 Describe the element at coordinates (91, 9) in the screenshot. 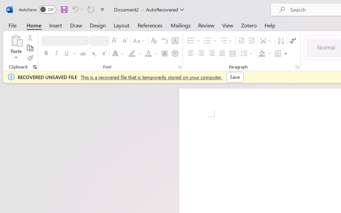

I see `Can't Repeat` at that location.